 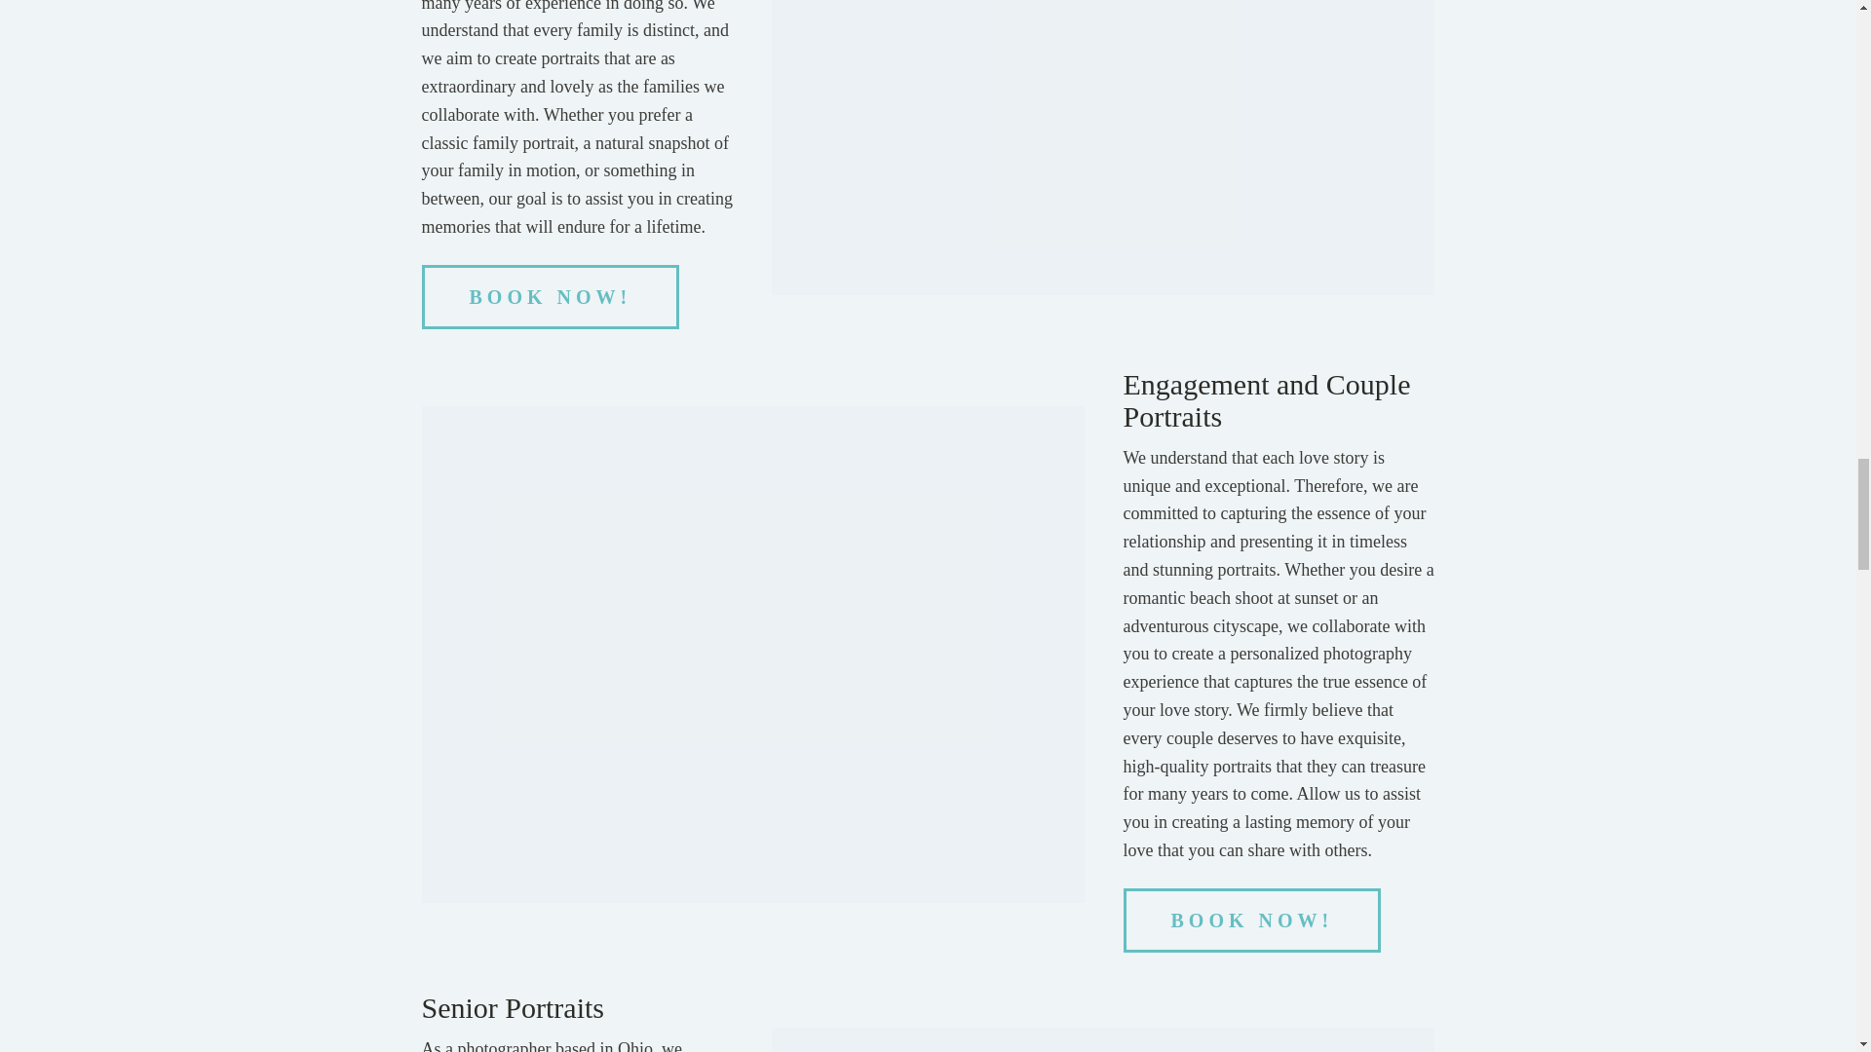 I want to click on BOOK NOW!, so click(x=1253, y=920).